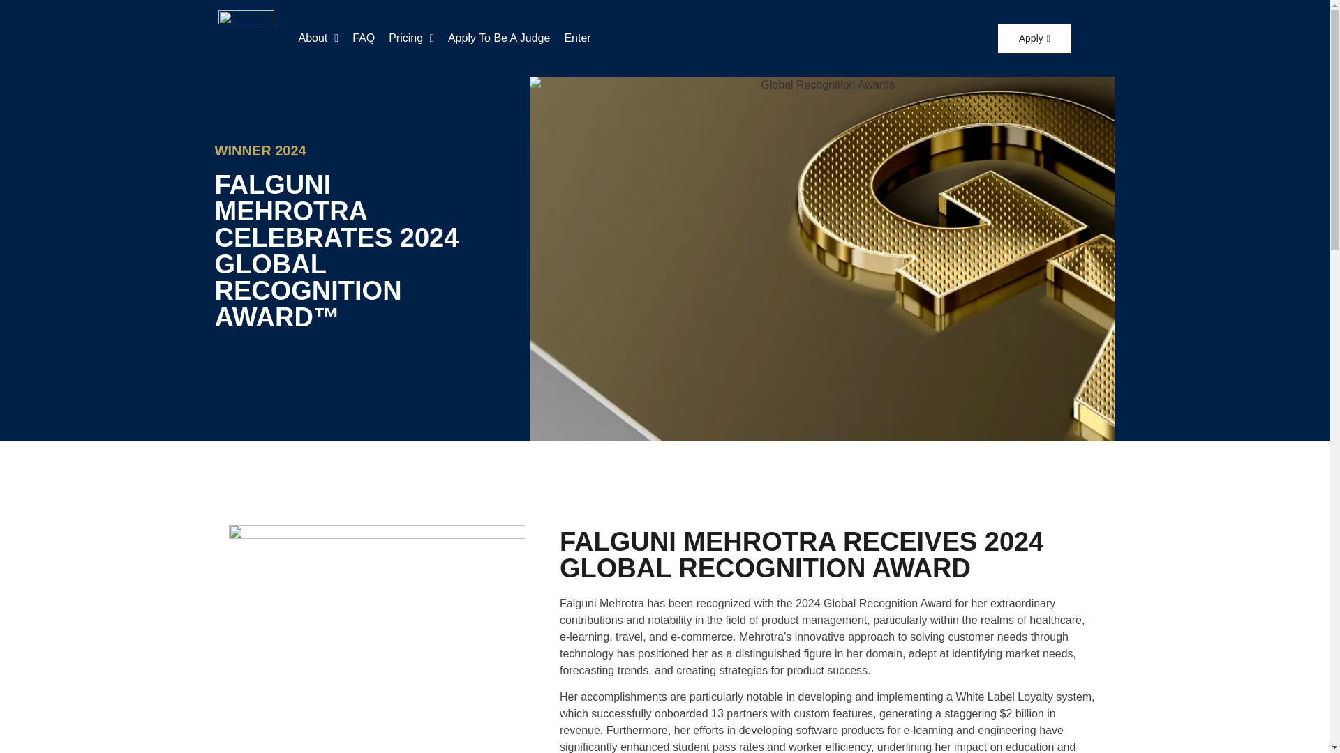 The height and width of the screenshot is (753, 1340). I want to click on Pricing, so click(411, 38).